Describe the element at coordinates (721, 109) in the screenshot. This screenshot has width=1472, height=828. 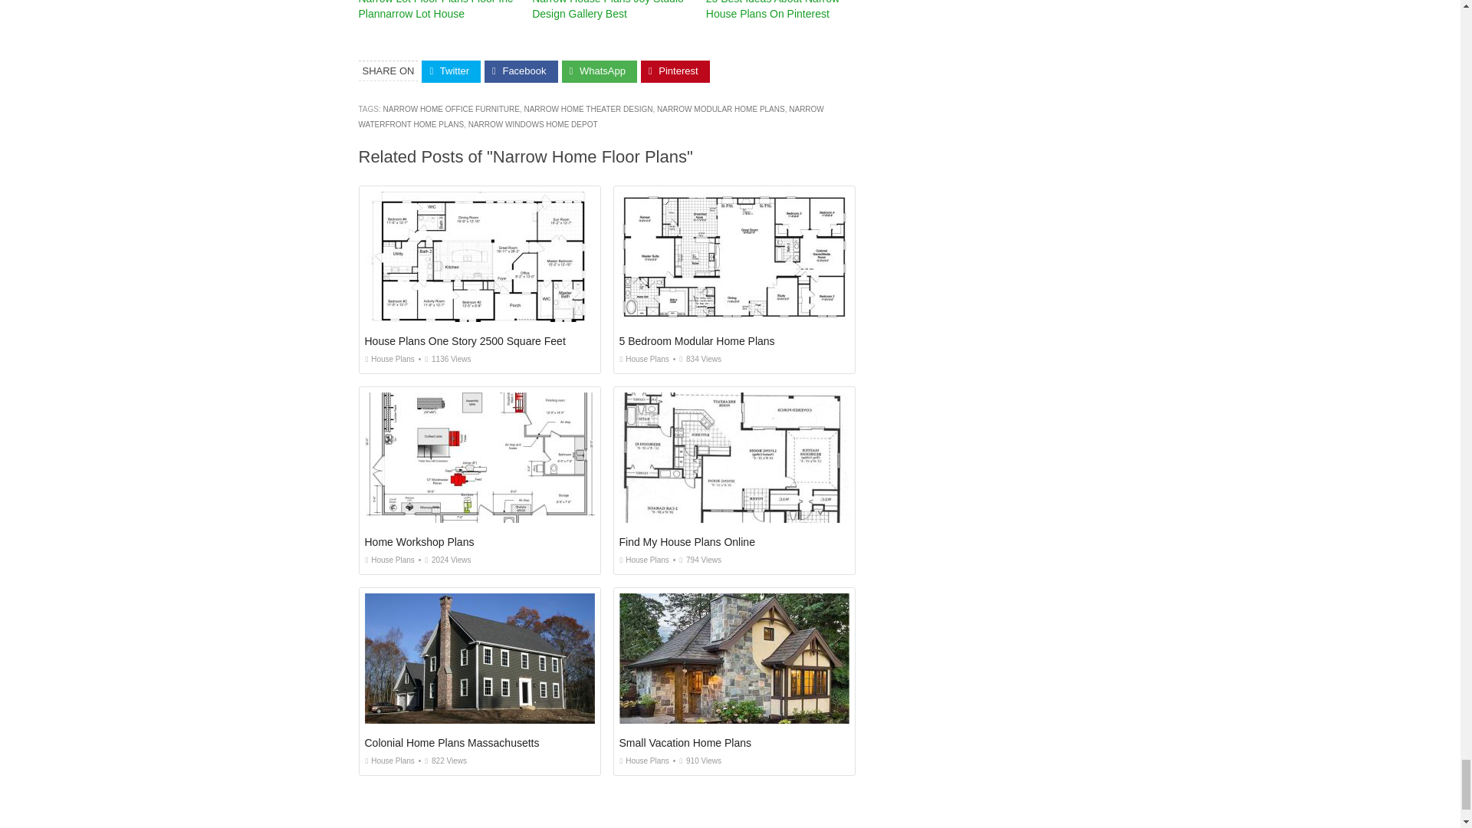
I see `NARROW MODULAR HOME PLANS` at that location.